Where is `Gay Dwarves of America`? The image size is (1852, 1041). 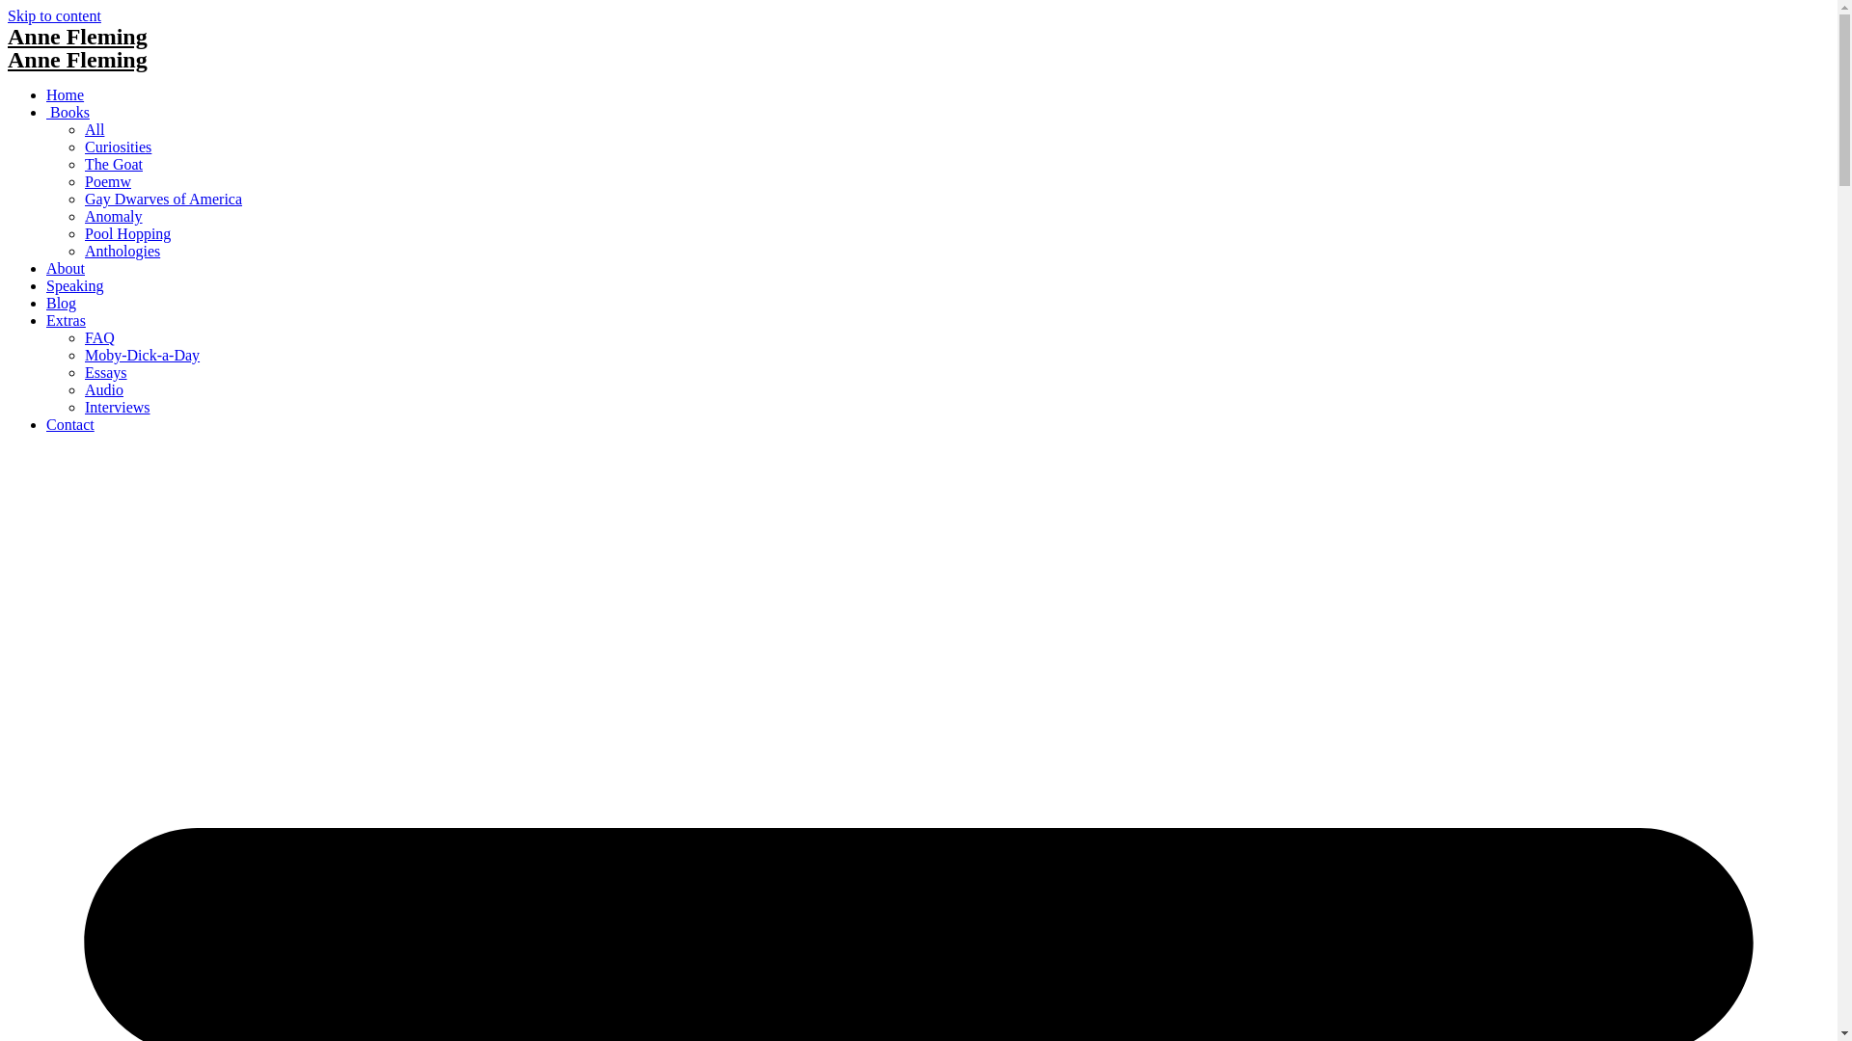
Gay Dwarves of America is located at coordinates (164, 199).